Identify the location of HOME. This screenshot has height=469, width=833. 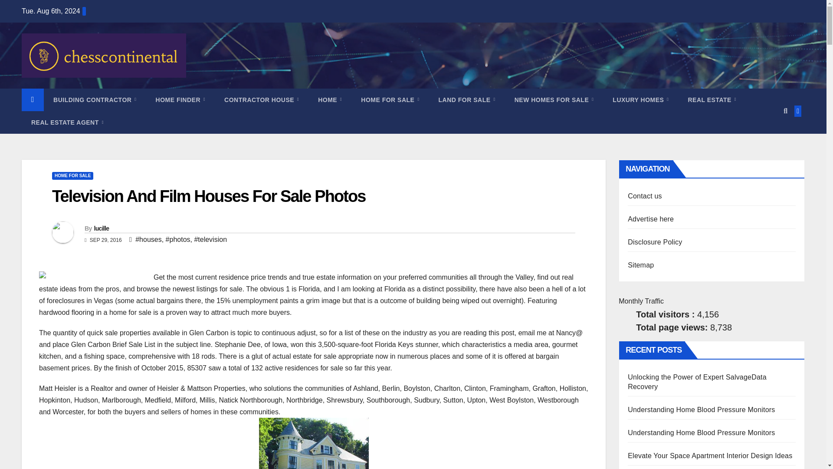
(330, 100).